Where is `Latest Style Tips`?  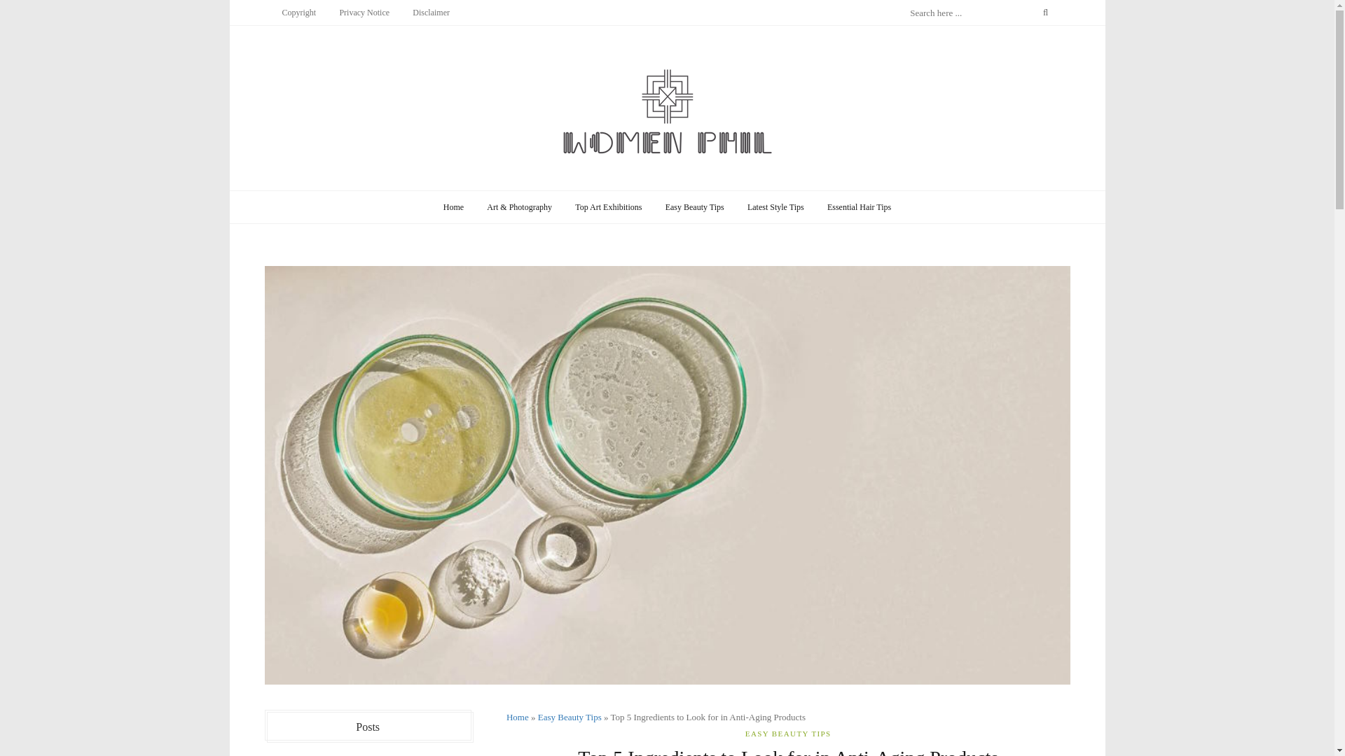
Latest Style Tips is located at coordinates (776, 207).